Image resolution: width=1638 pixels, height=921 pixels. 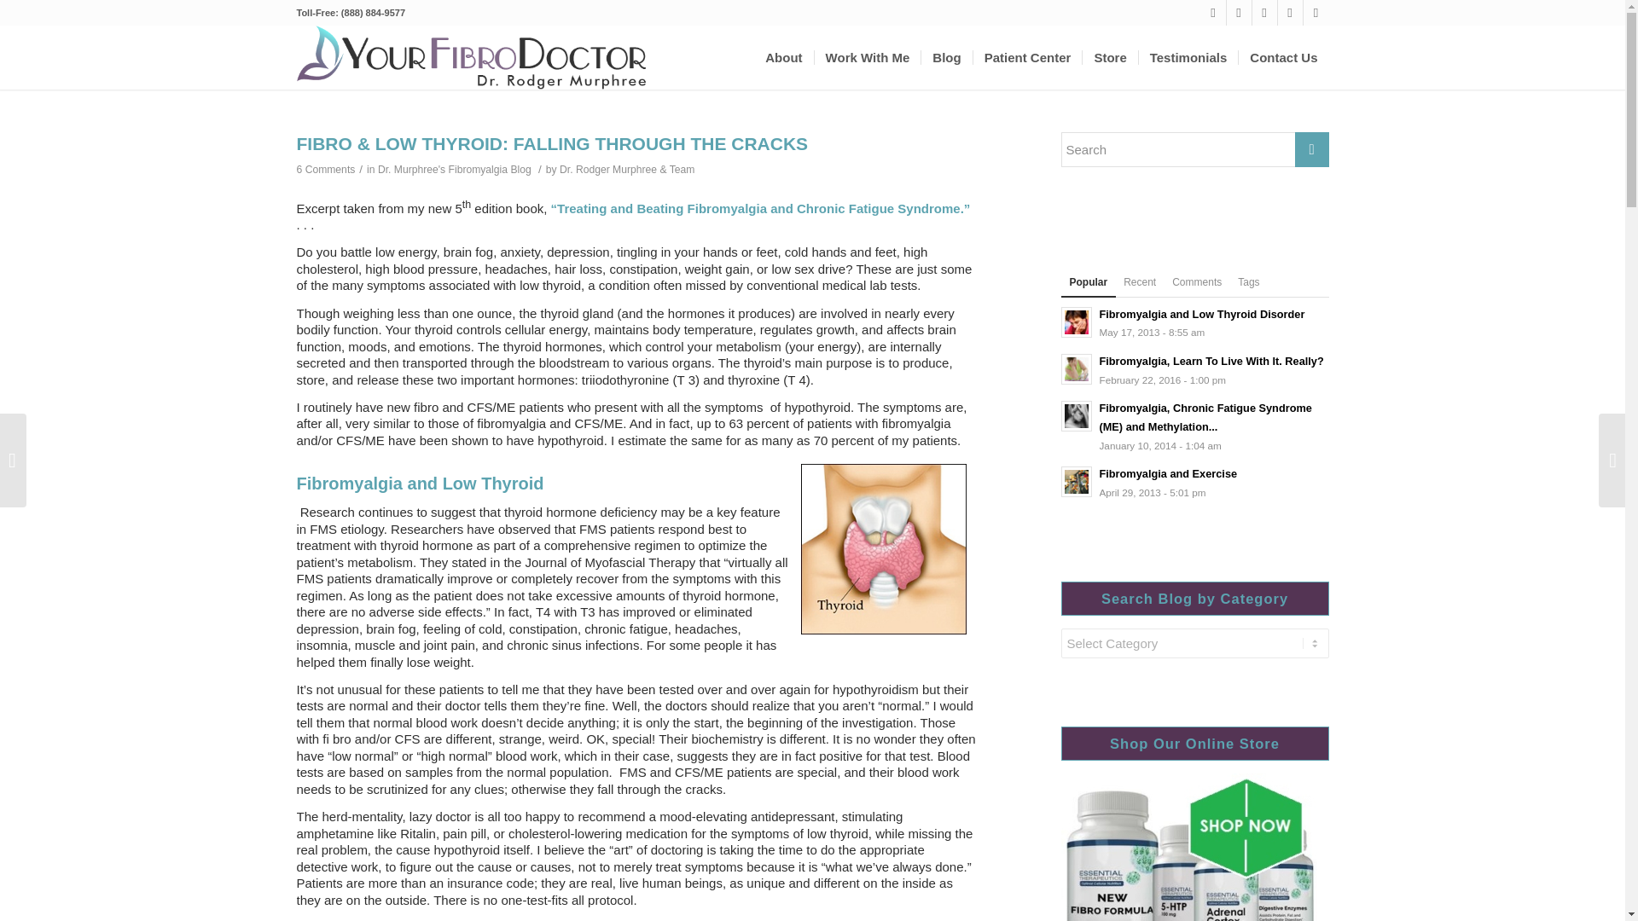 What do you see at coordinates (1213, 13) in the screenshot?
I see `Facebook` at bounding box center [1213, 13].